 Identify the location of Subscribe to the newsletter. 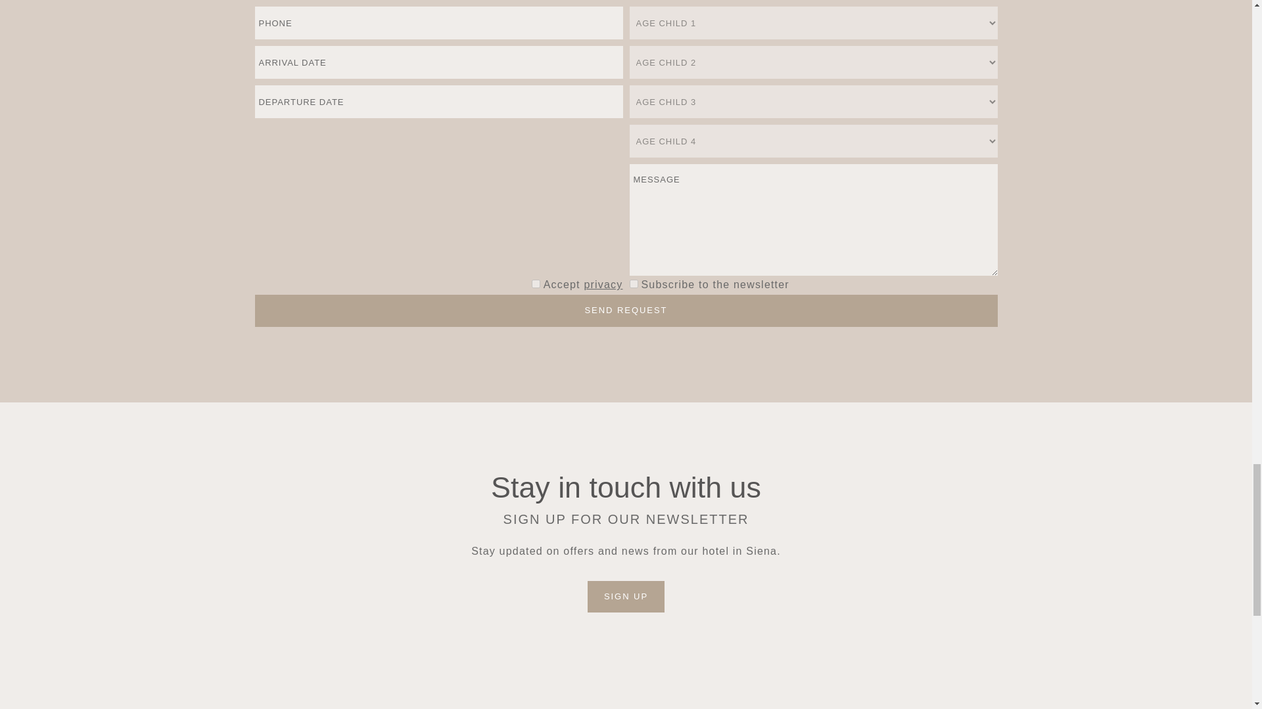
(634, 284).